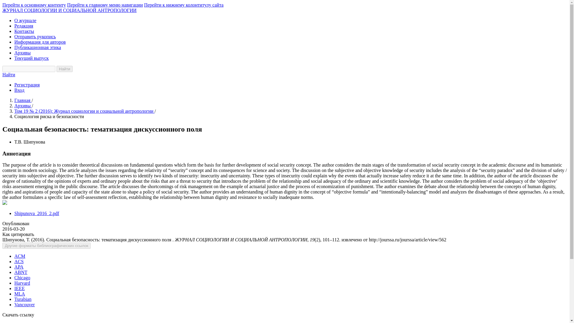 Image resolution: width=574 pixels, height=323 pixels. What do you see at coordinates (20, 256) in the screenshot?
I see `ACM` at bounding box center [20, 256].